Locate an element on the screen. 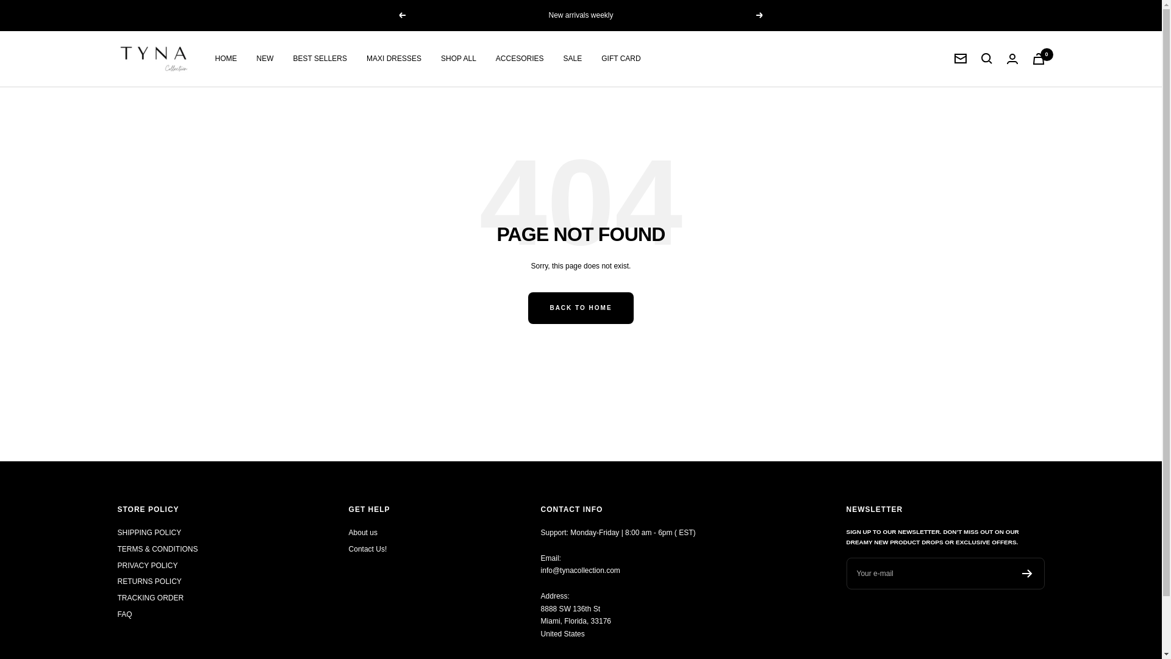 The width and height of the screenshot is (1171, 659). SALE is located at coordinates (572, 59).